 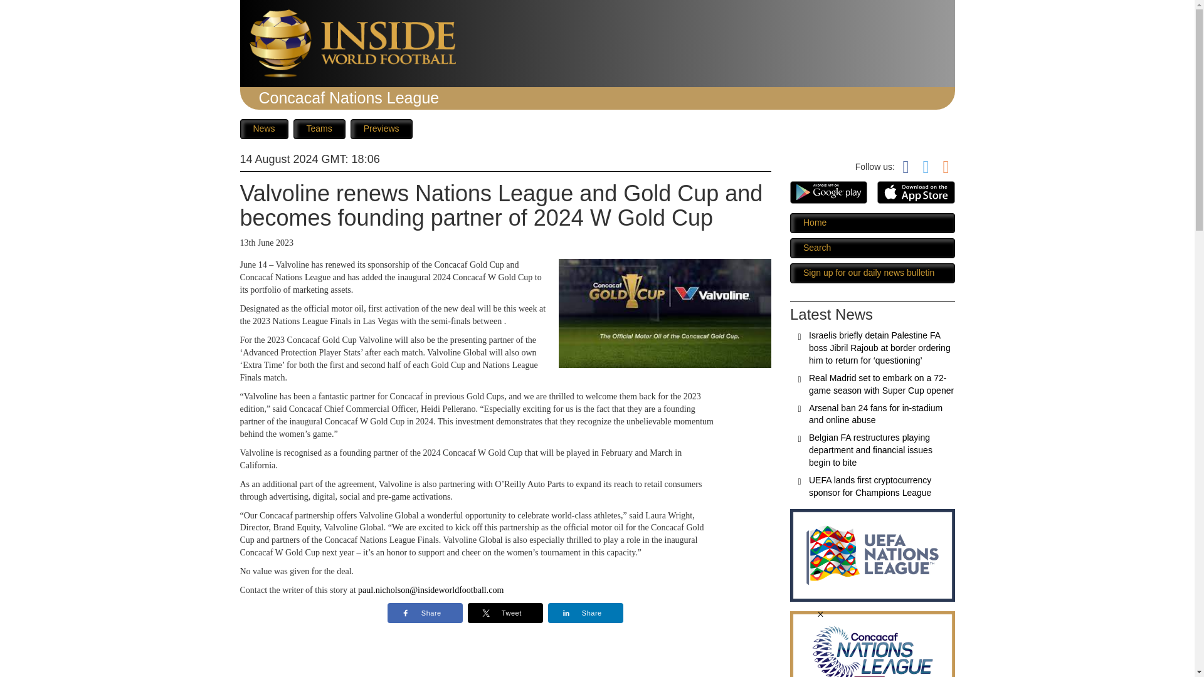 What do you see at coordinates (349, 97) in the screenshot?
I see `Concacaf Nations League` at bounding box center [349, 97].